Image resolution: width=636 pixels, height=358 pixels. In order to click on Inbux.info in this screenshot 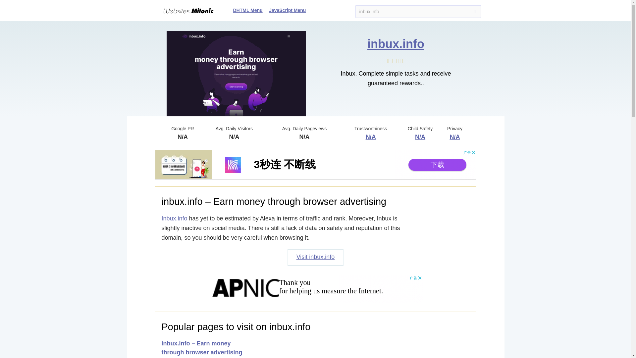, I will do `click(174, 218)`.